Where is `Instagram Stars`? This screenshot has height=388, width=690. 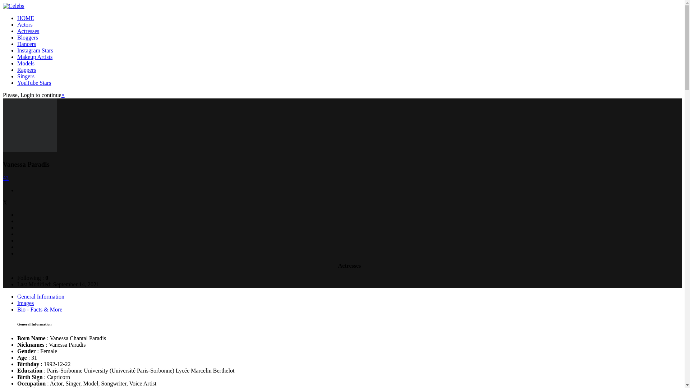 Instagram Stars is located at coordinates (35, 50).